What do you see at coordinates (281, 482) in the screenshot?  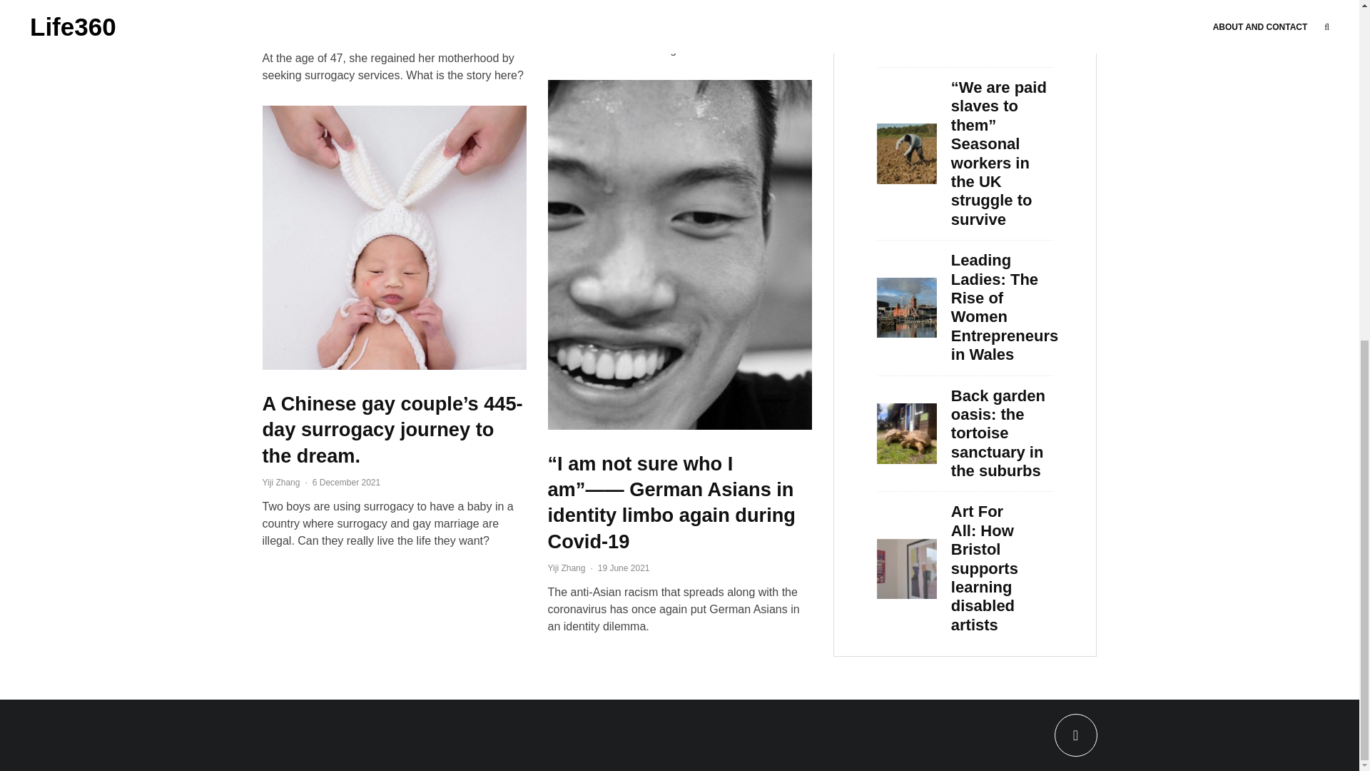 I see `Yiji Zhang` at bounding box center [281, 482].